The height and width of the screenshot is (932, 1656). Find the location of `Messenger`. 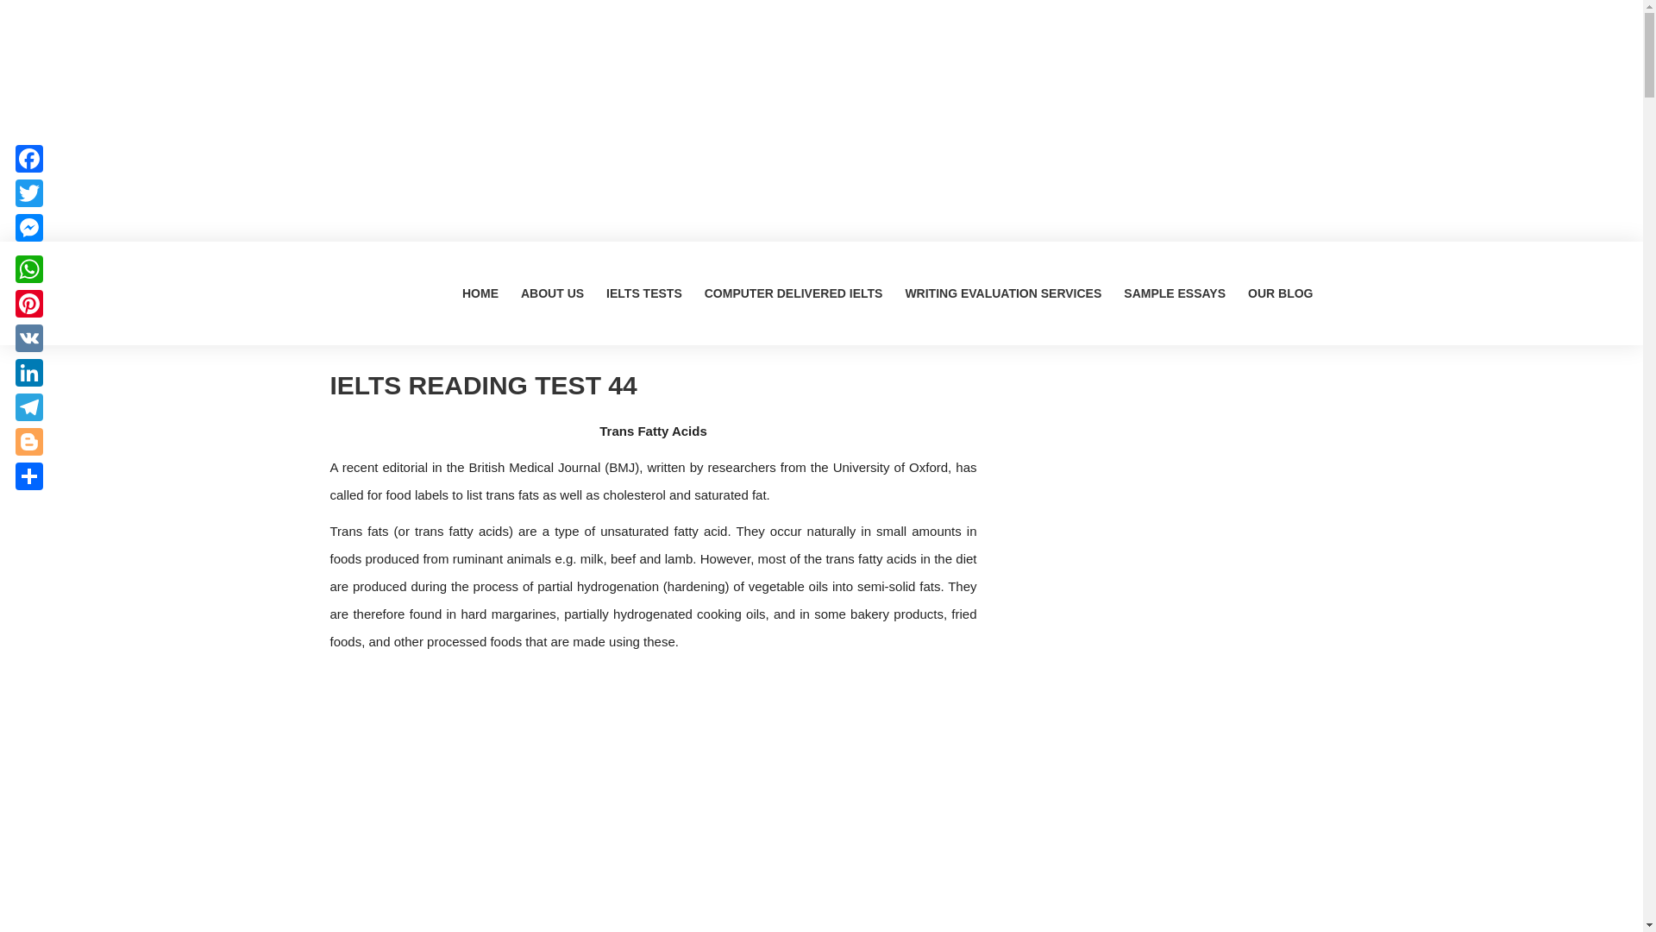

Messenger is located at coordinates (28, 228).